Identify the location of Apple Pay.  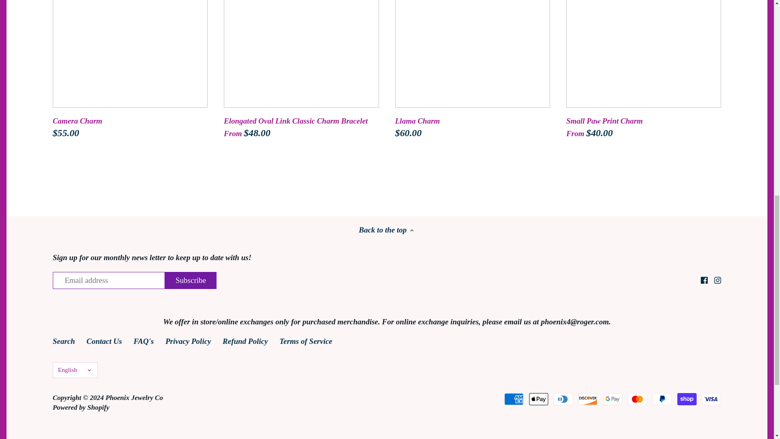
(538, 399).